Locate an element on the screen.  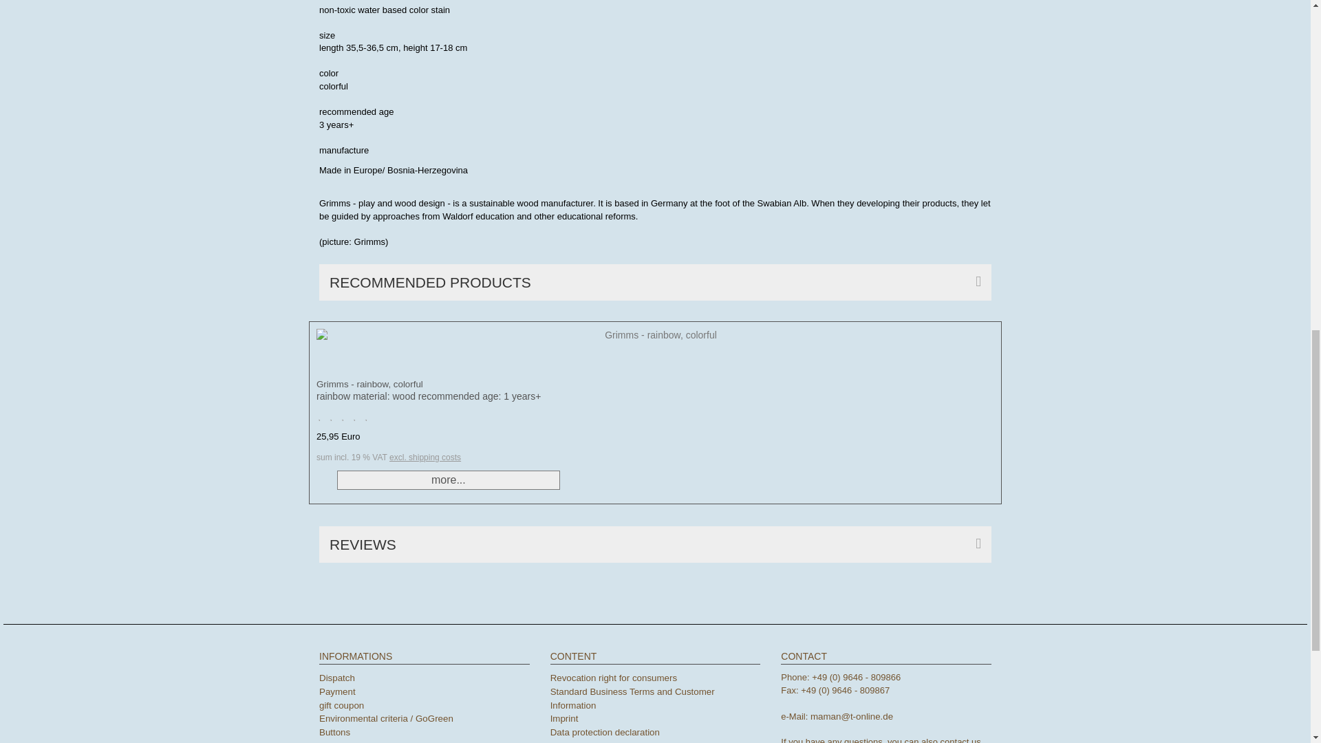
gift coupon is located at coordinates (341, 705).